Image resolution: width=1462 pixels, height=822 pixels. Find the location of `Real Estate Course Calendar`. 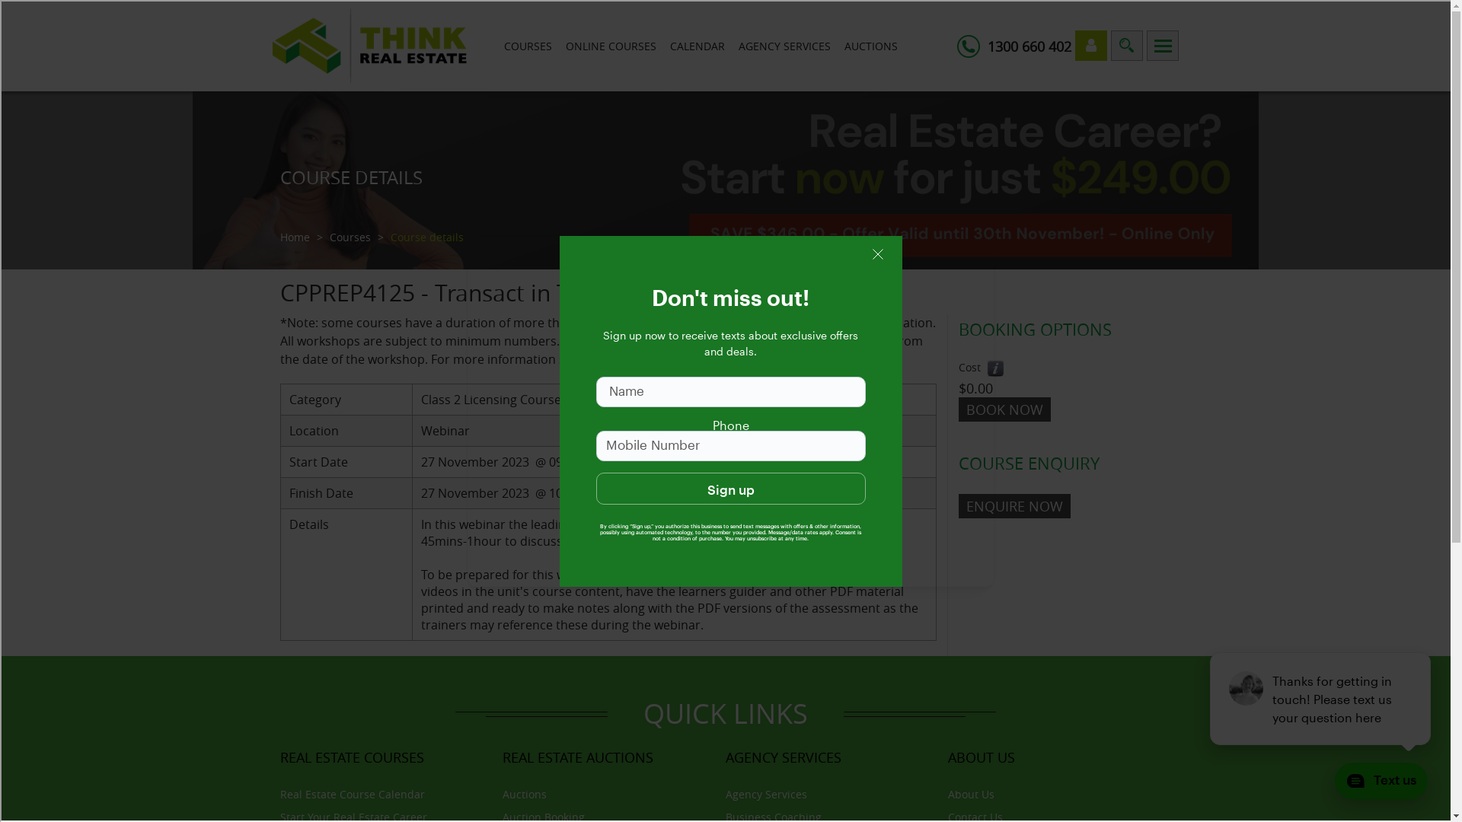

Real Estate Course Calendar is located at coordinates (353, 795).